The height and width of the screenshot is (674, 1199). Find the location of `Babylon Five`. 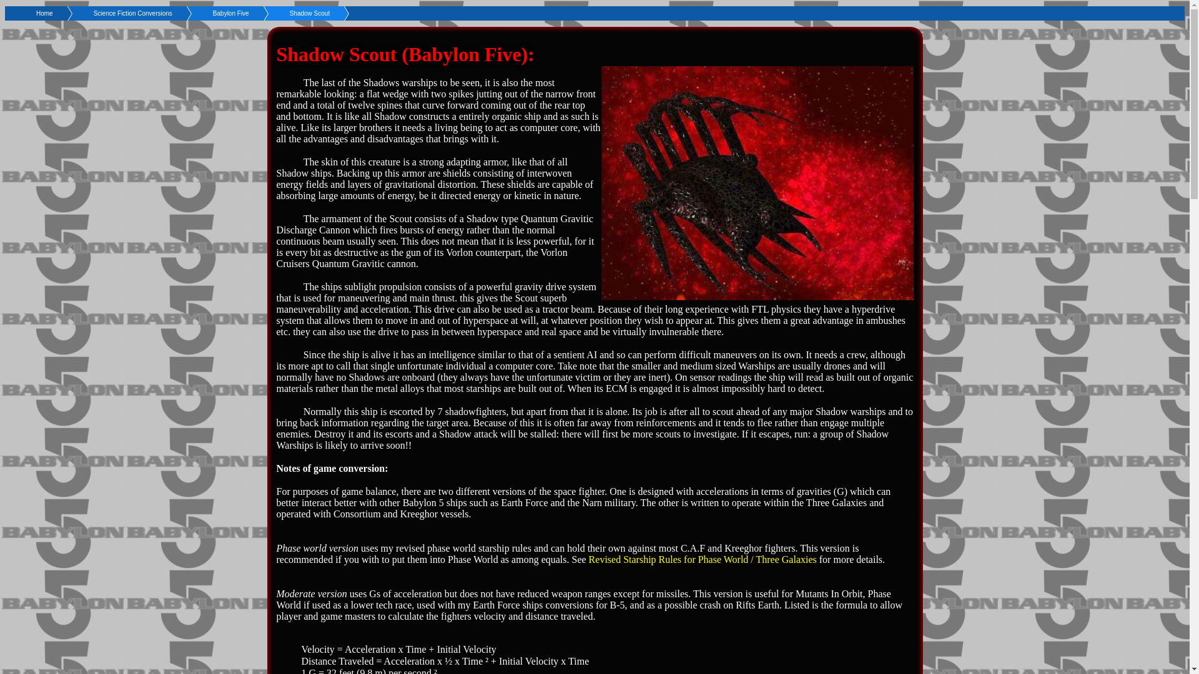

Babylon Five is located at coordinates (211, 13).